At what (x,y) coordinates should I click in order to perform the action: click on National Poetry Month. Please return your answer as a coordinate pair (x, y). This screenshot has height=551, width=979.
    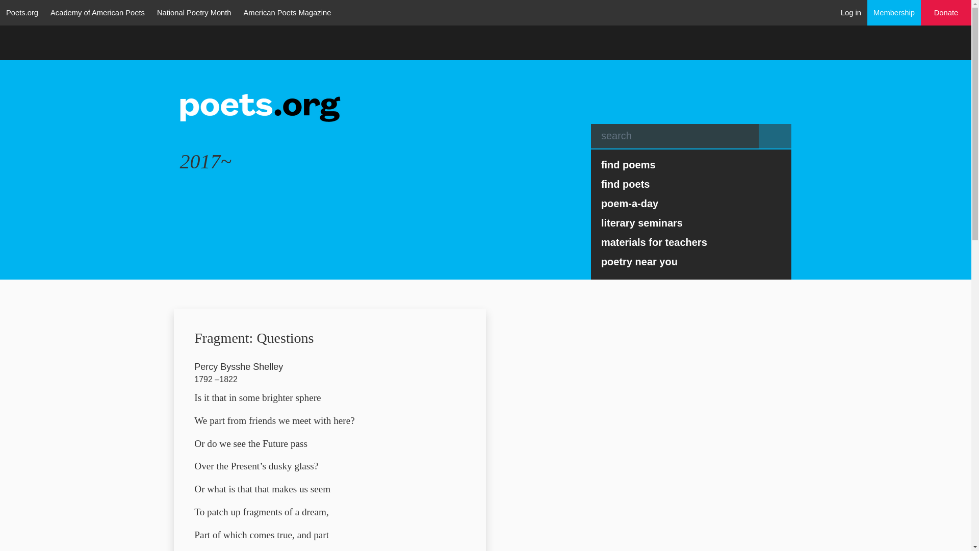
    Looking at the image, I should click on (194, 12).